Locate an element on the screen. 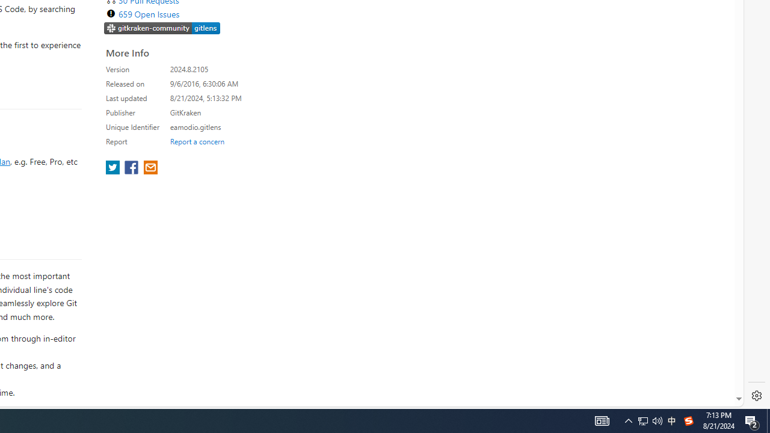  share extension on twitter is located at coordinates (114, 168).